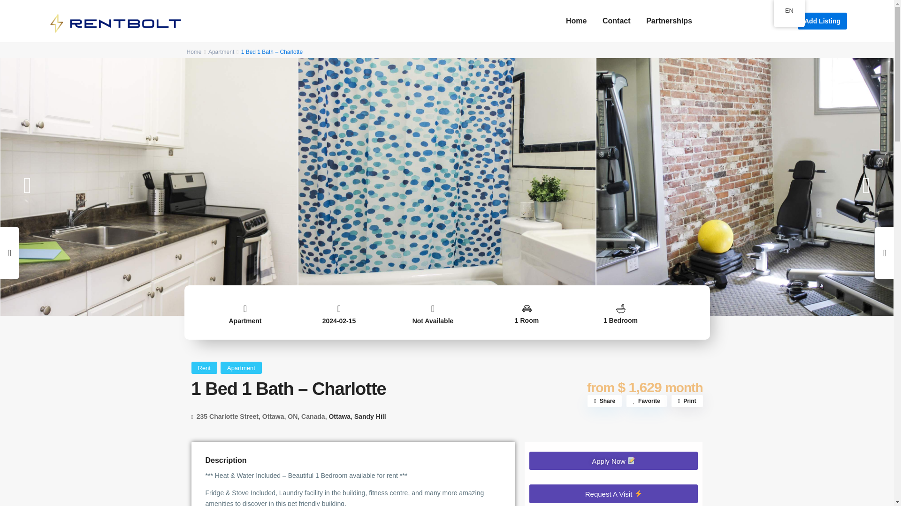 This screenshot has height=506, width=901. I want to click on Home, so click(194, 52).